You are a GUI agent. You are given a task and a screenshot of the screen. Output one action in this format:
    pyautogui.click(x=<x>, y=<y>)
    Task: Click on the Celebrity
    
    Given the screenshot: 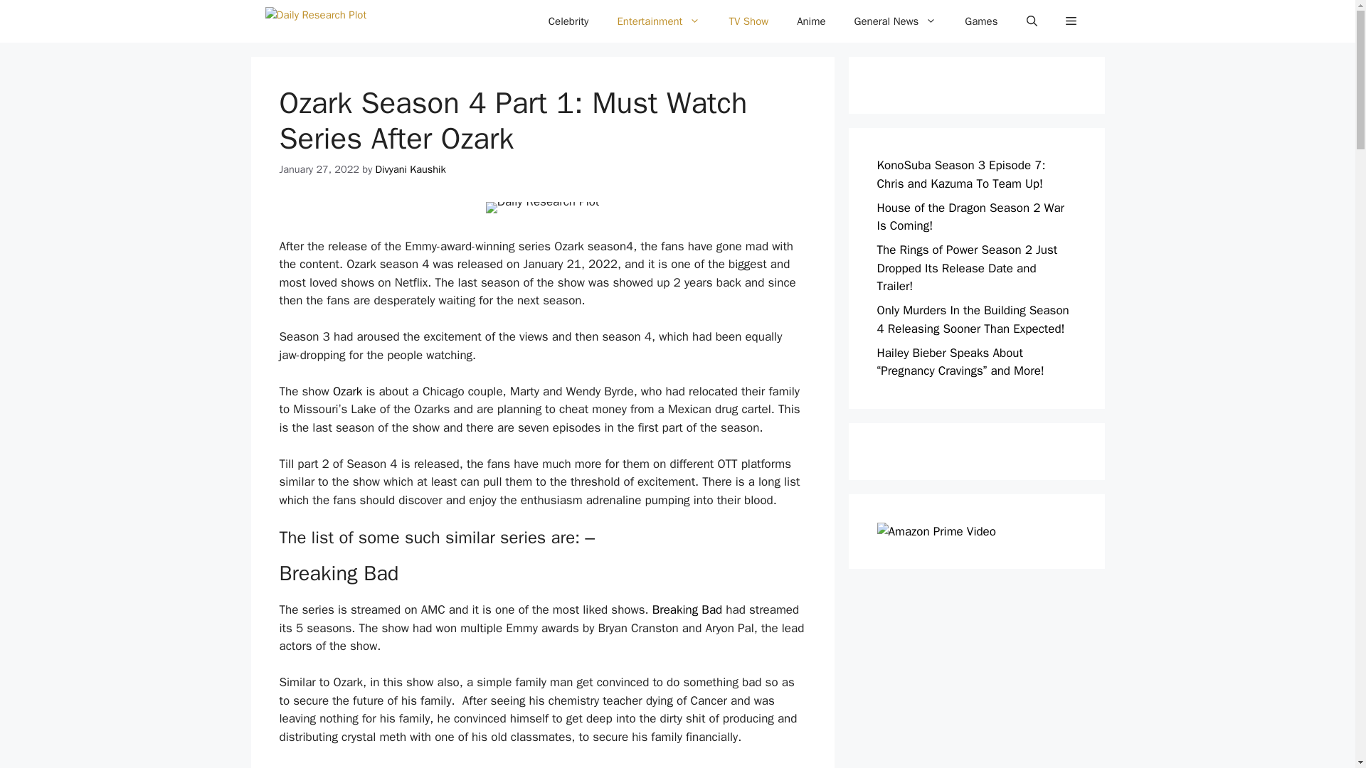 What is the action you would take?
    pyautogui.click(x=568, y=21)
    